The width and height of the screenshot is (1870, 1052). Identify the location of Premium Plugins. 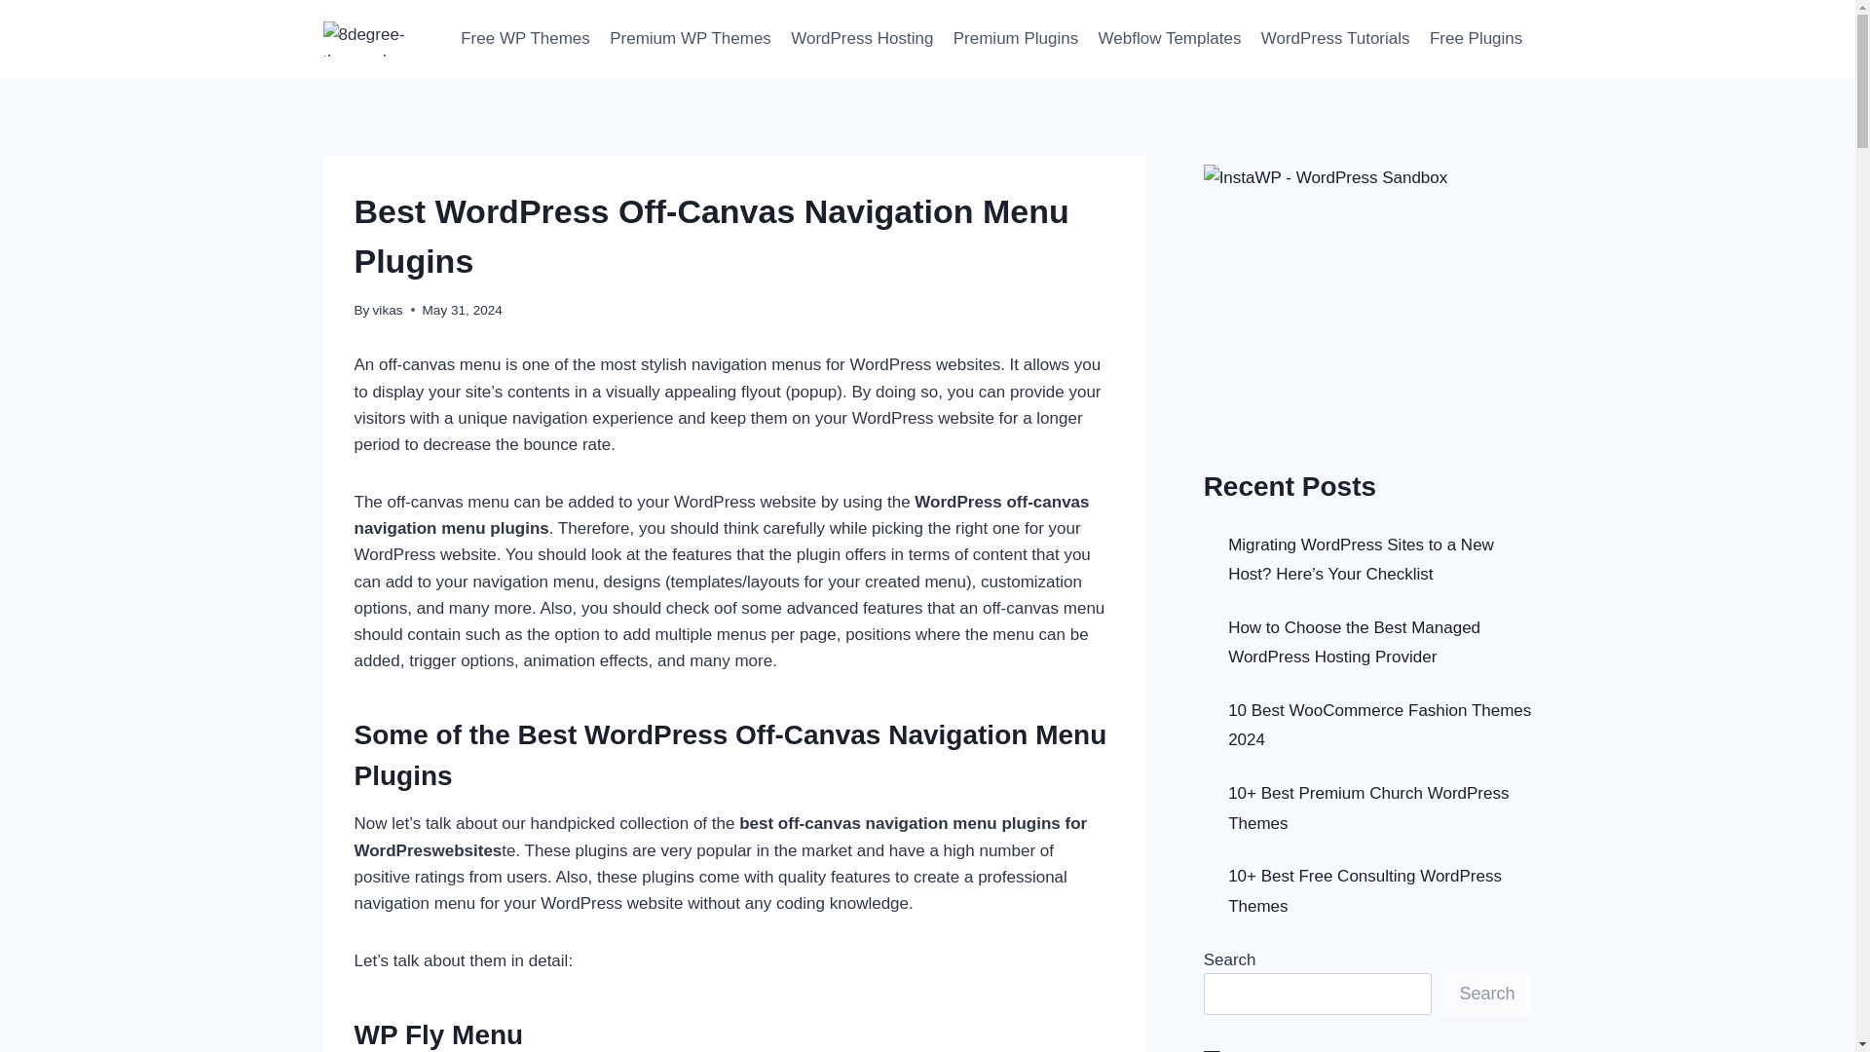
(1016, 39).